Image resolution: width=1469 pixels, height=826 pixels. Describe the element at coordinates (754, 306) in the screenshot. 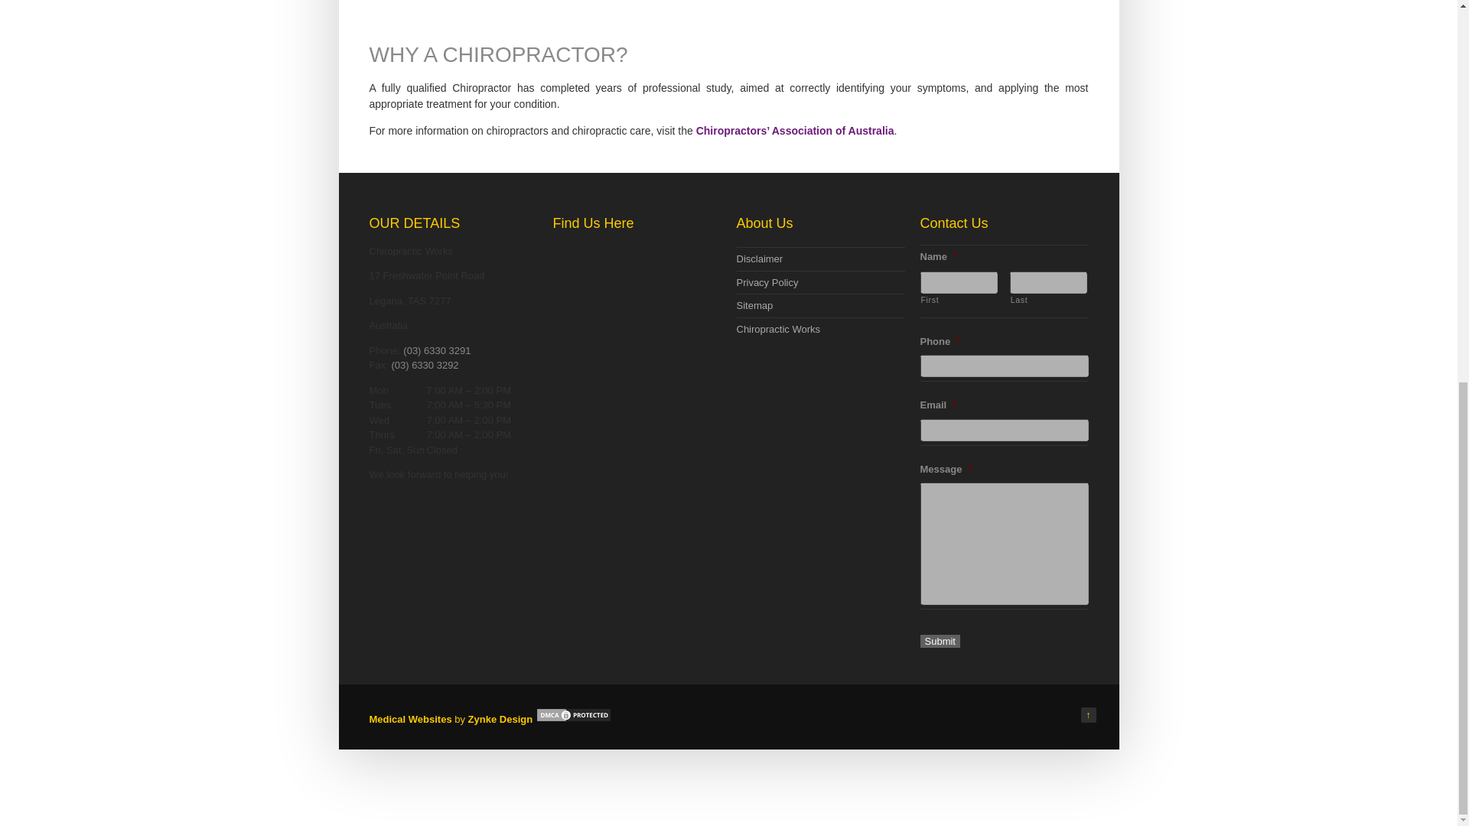

I see `Sitemap` at that location.